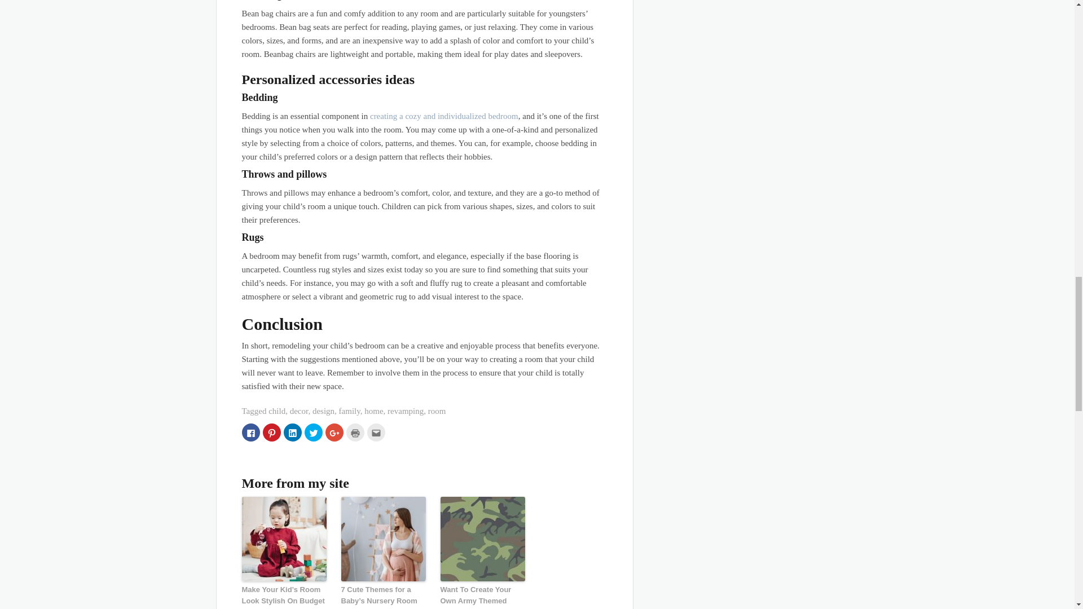  Describe the element at coordinates (405, 411) in the screenshot. I see `revamping` at that location.